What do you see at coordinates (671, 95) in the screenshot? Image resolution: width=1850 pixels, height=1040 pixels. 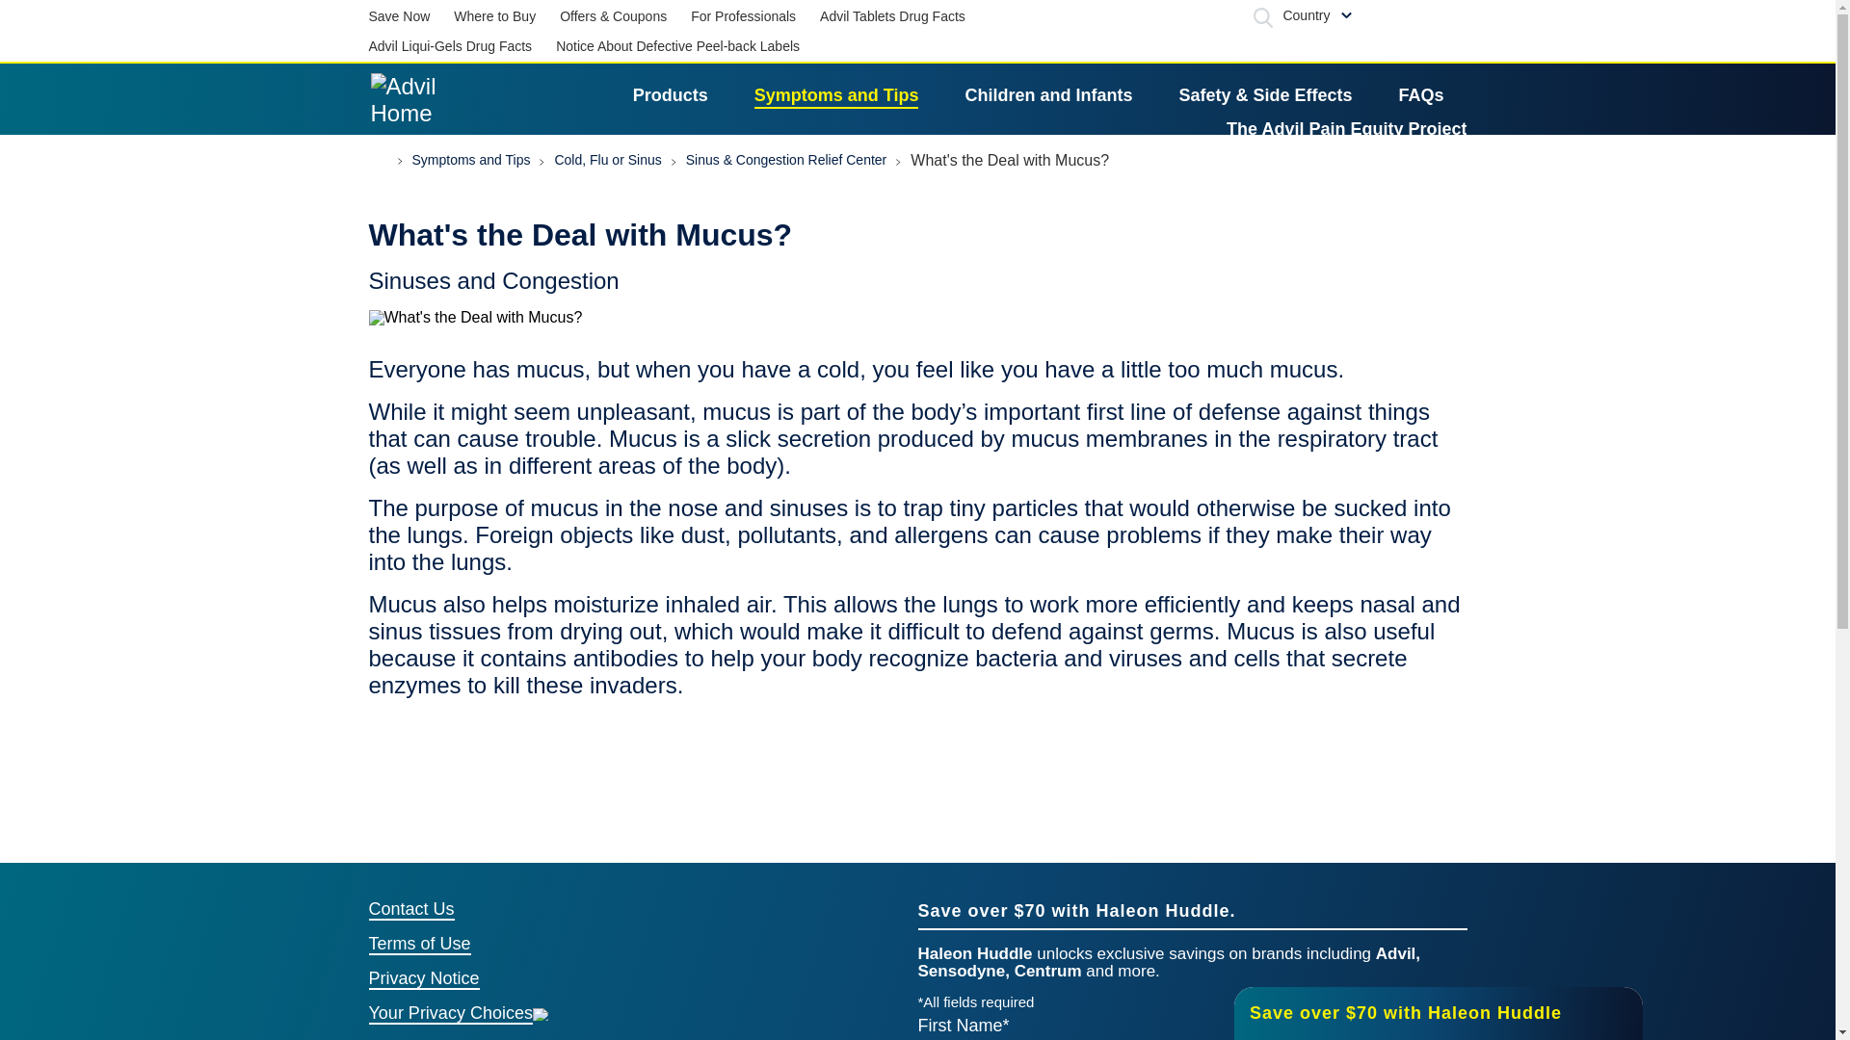 I see `Products ` at bounding box center [671, 95].